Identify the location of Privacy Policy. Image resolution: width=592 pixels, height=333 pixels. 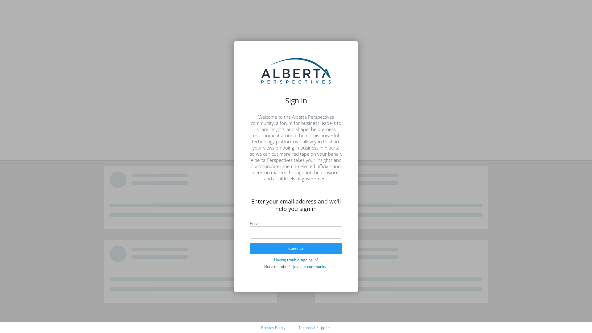
(273, 327).